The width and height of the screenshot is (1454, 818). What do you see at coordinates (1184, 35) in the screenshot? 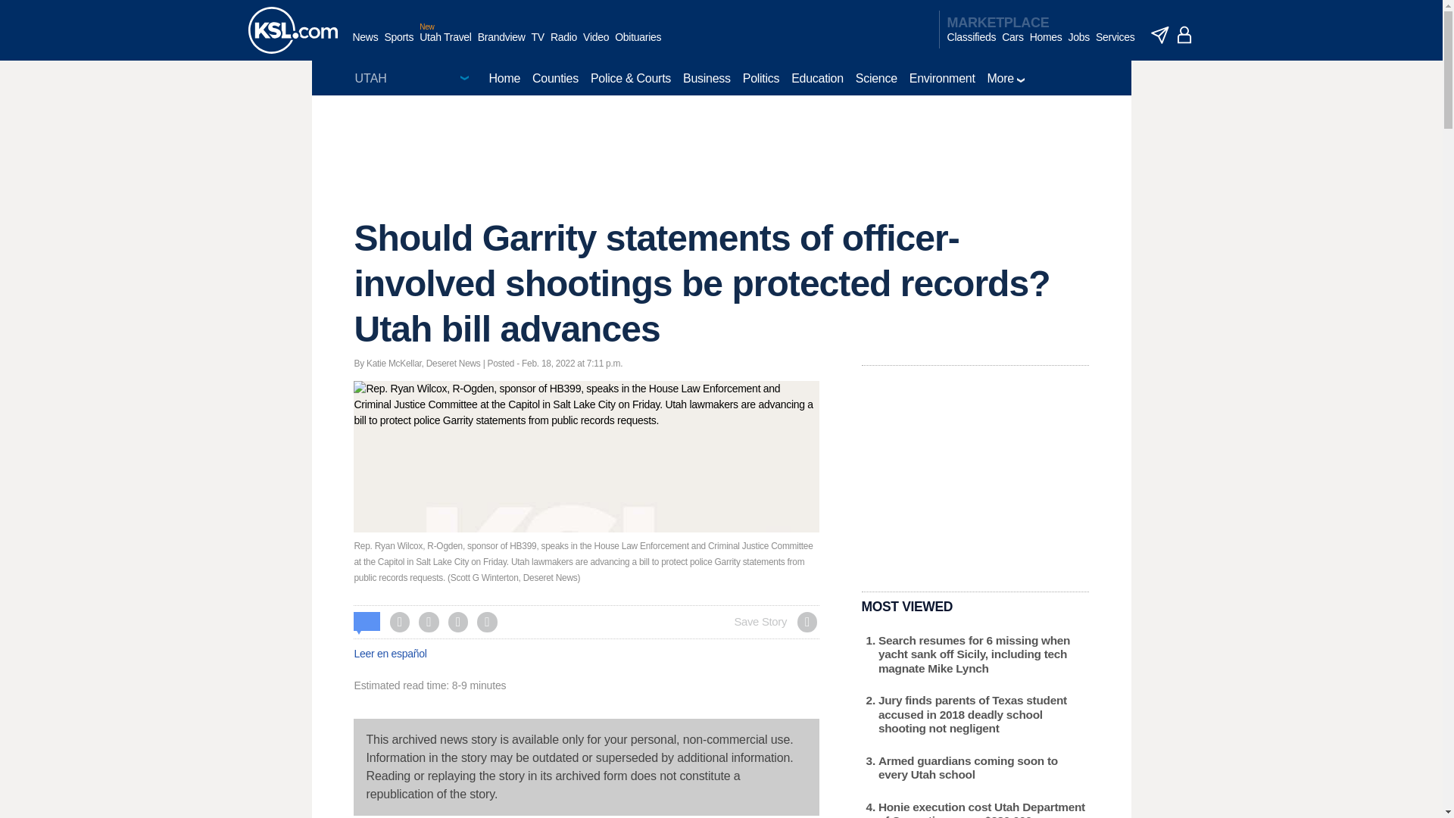
I see `account - logged out` at bounding box center [1184, 35].